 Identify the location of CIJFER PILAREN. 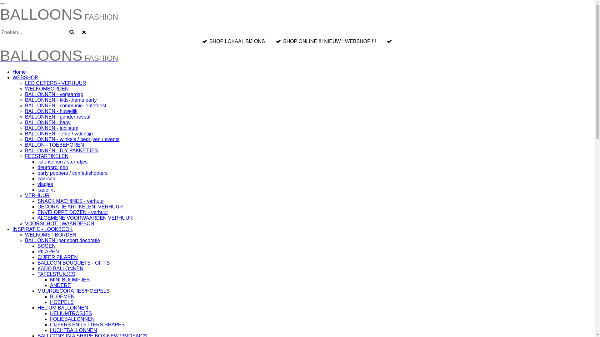
(57, 257).